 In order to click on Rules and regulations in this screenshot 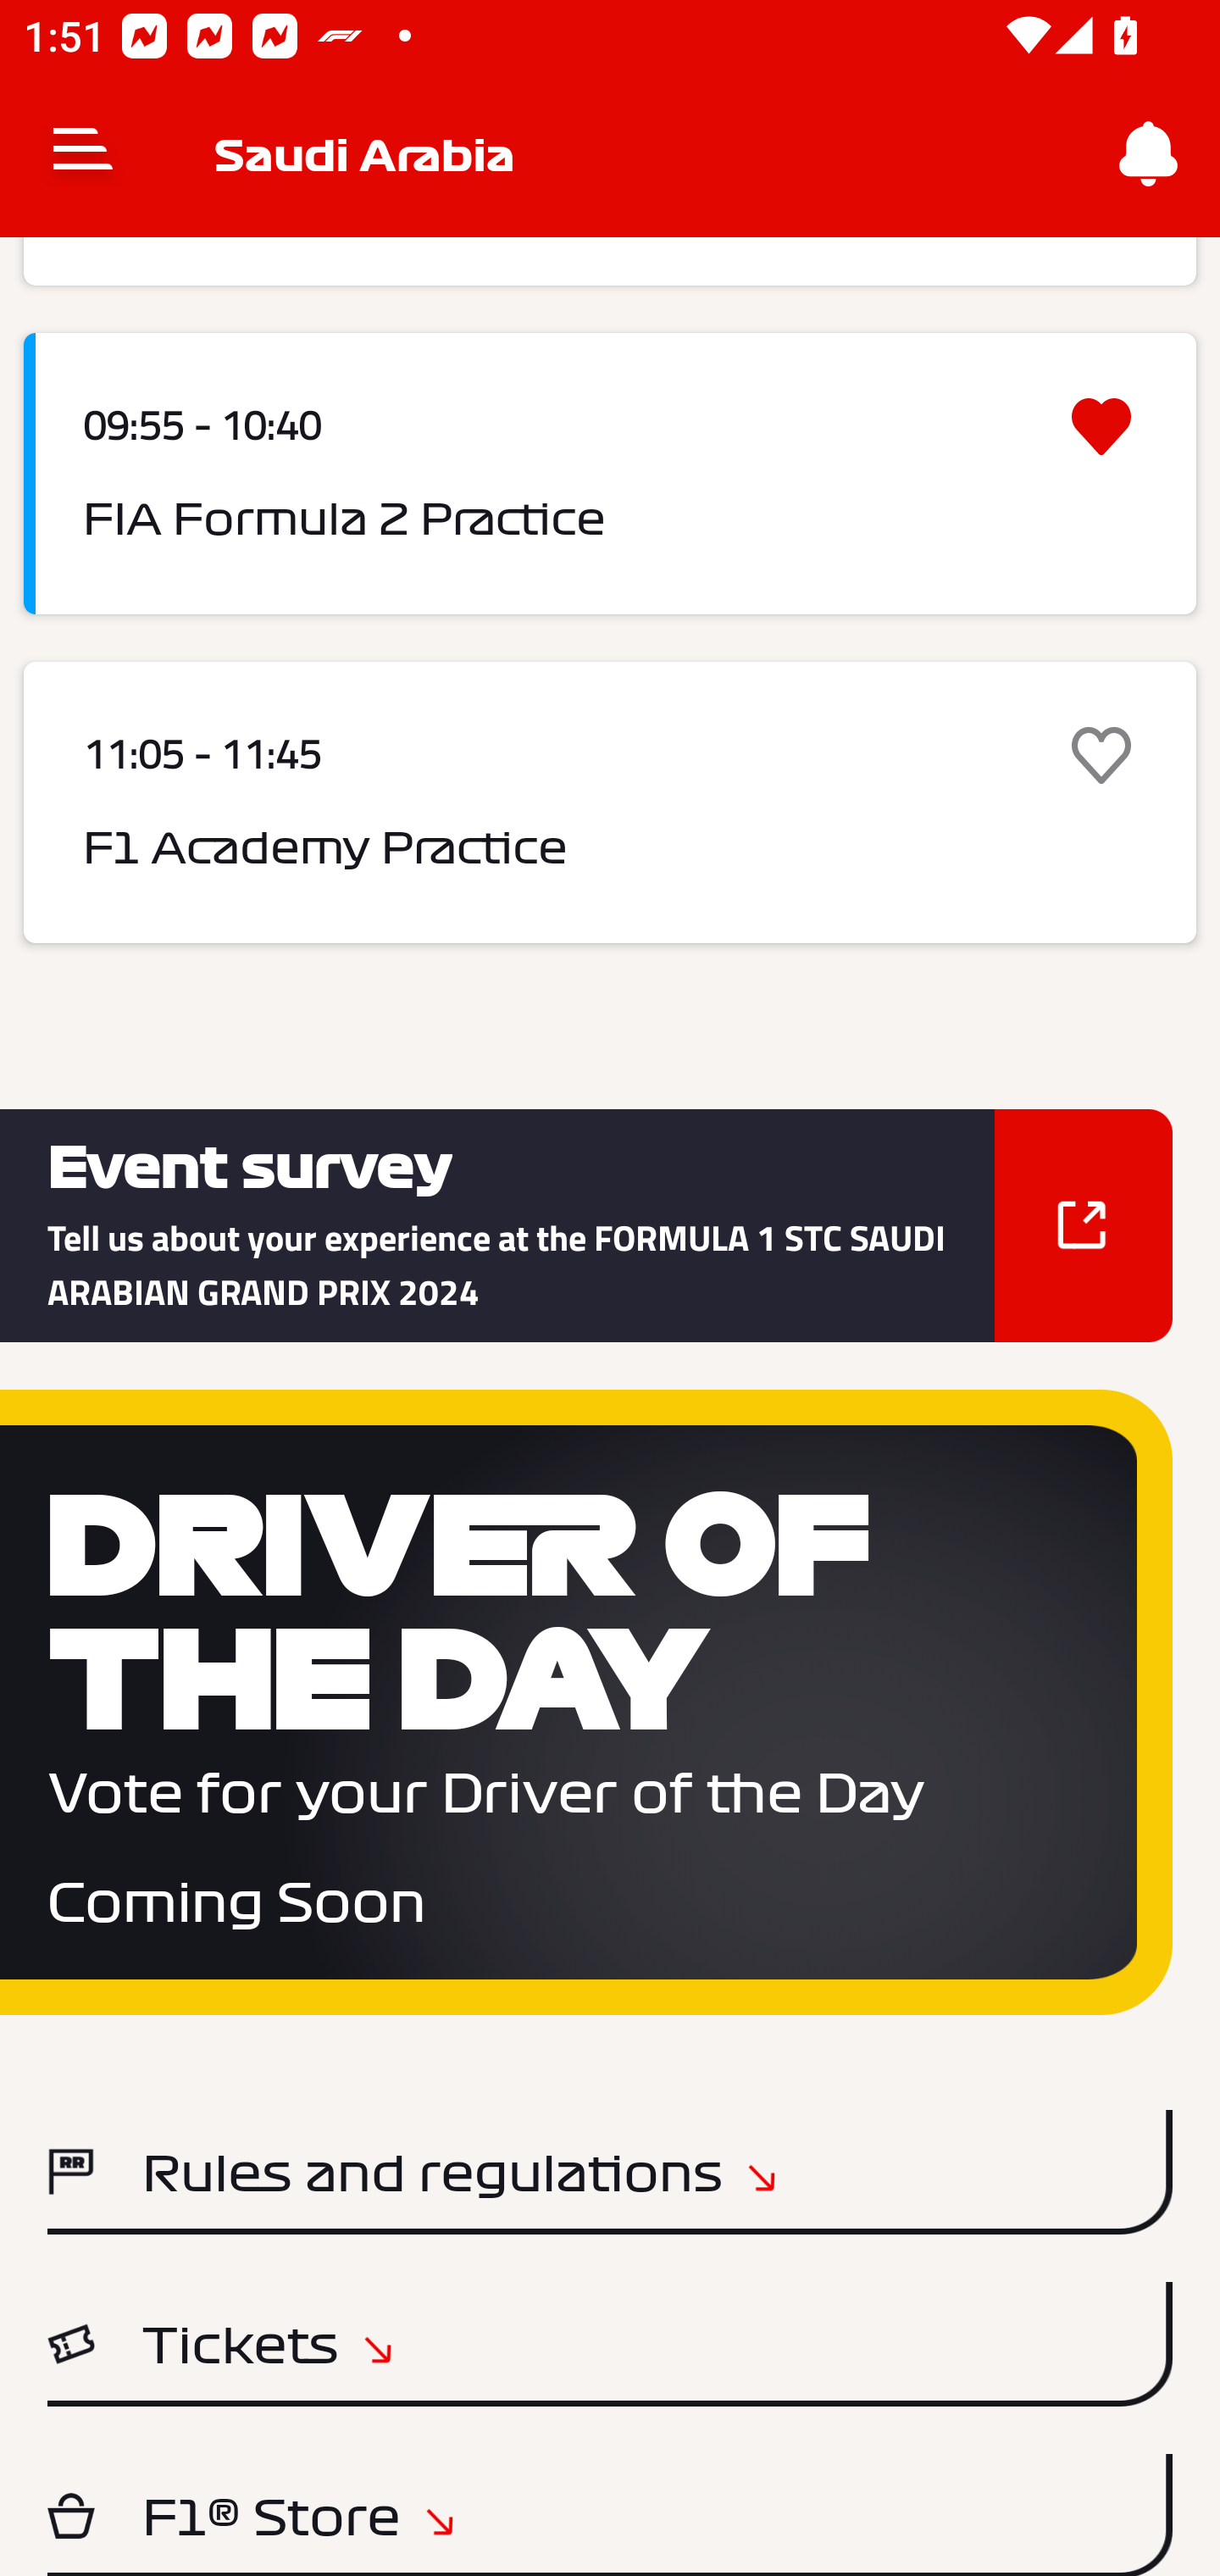, I will do `click(610, 2171)`.